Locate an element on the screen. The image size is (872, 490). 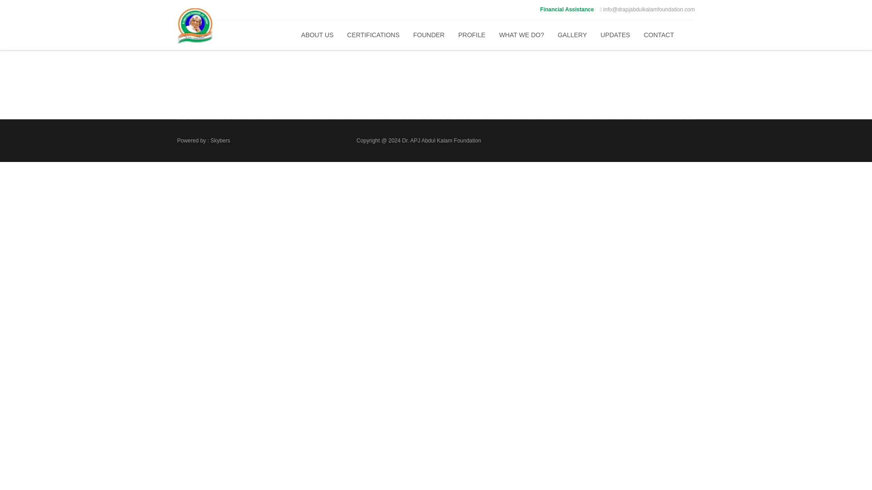
ABOUT US is located at coordinates (317, 35).